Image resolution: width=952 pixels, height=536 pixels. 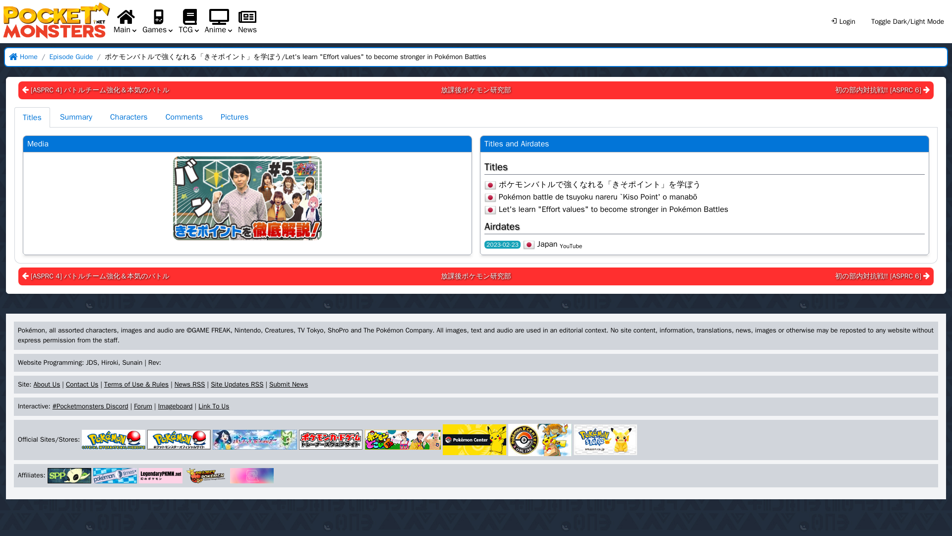 I want to click on Japan, so click(x=529, y=244).